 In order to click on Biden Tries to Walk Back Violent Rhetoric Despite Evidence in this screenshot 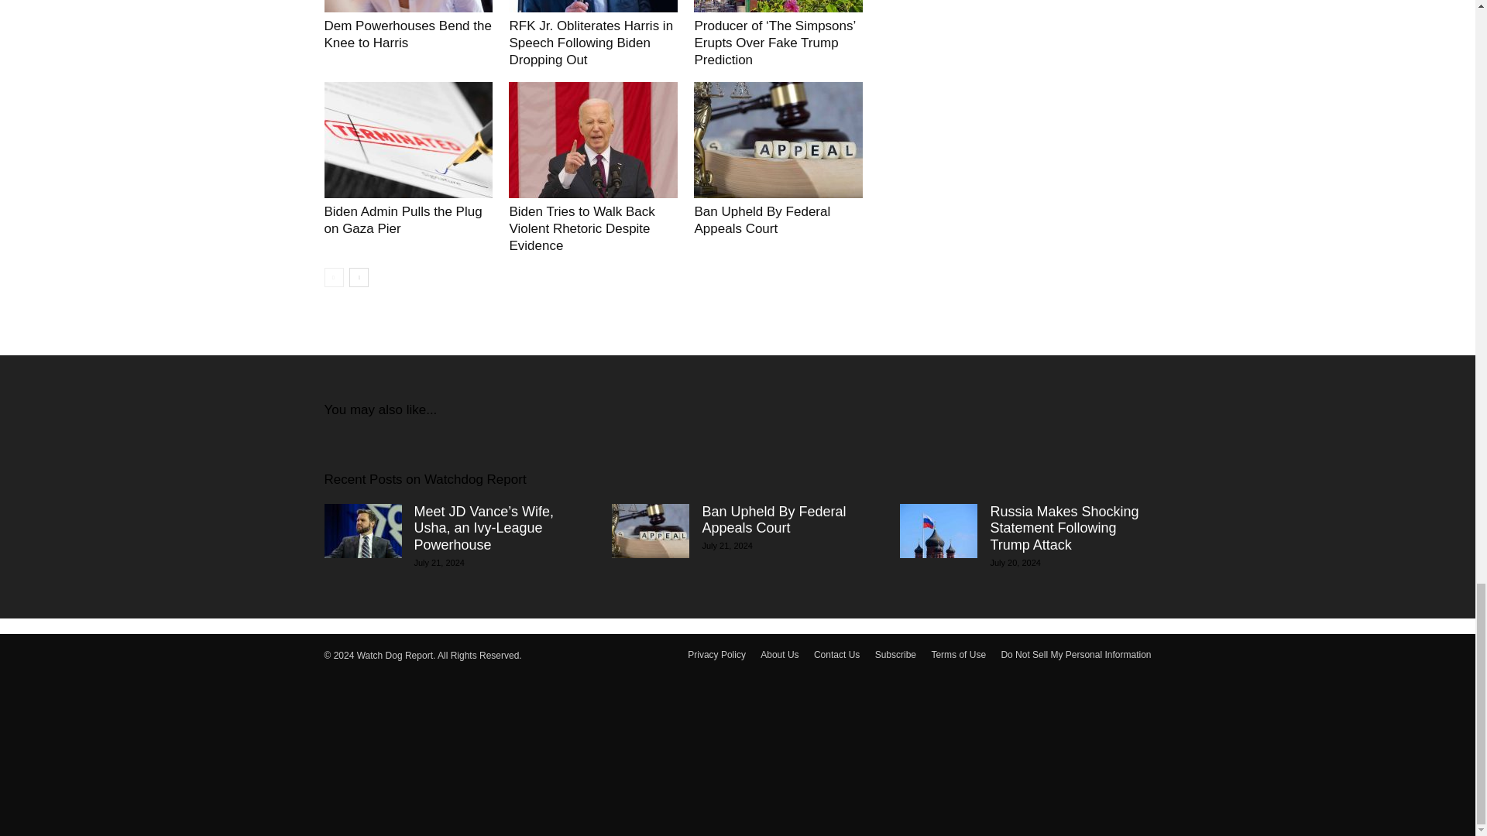, I will do `click(581, 228)`.